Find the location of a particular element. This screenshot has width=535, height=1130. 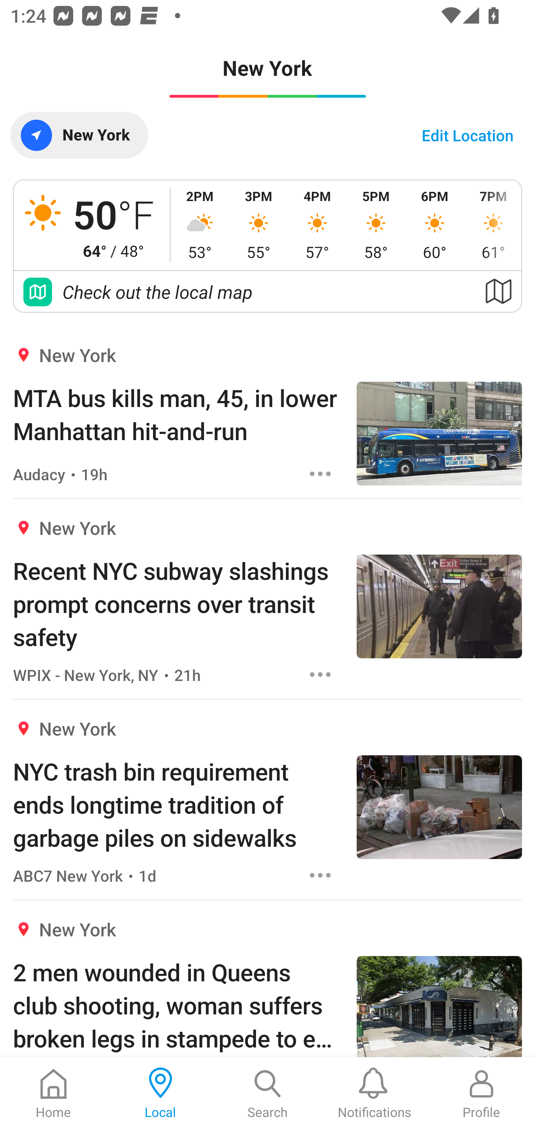

Profile is located at coordinates (481, 1094).